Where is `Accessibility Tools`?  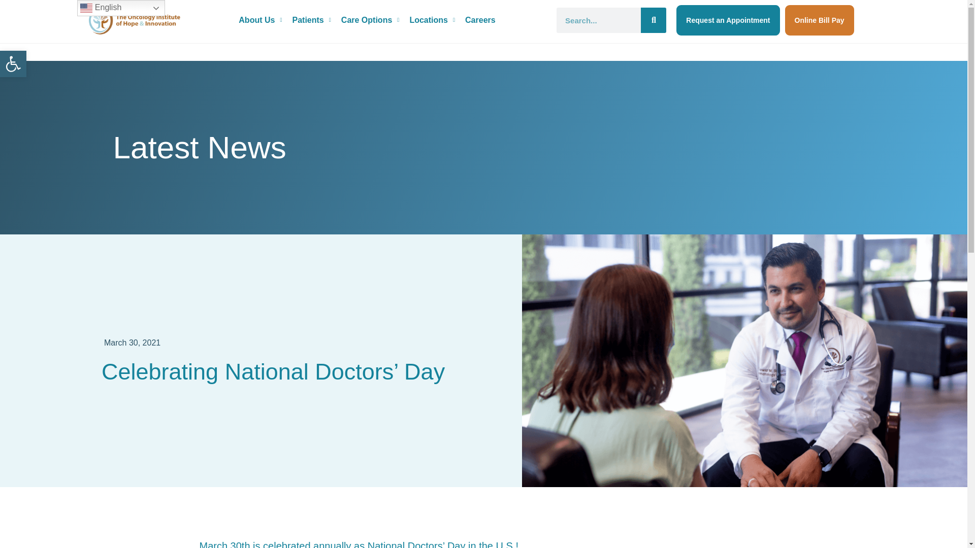
Accessibility Tools is located at coordinates (13, 64).